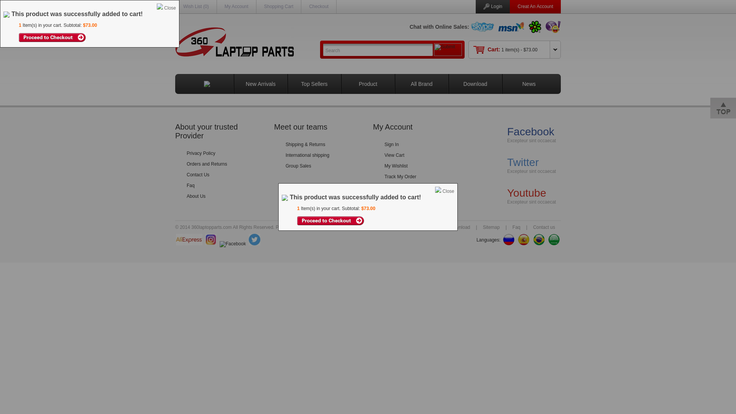 Image resolution: width=736 pixels, height=414 pixels. I want to click on Download, so click(460, 227).